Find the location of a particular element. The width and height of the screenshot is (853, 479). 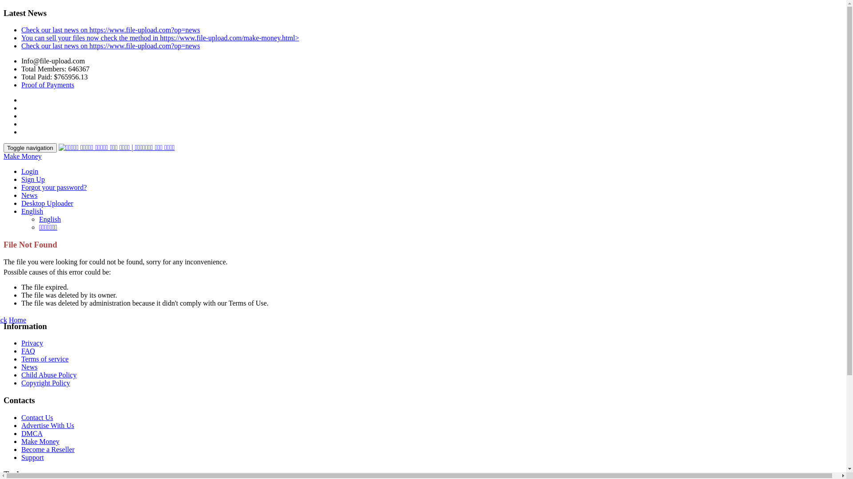

Support is located at coordinates (33, 458).